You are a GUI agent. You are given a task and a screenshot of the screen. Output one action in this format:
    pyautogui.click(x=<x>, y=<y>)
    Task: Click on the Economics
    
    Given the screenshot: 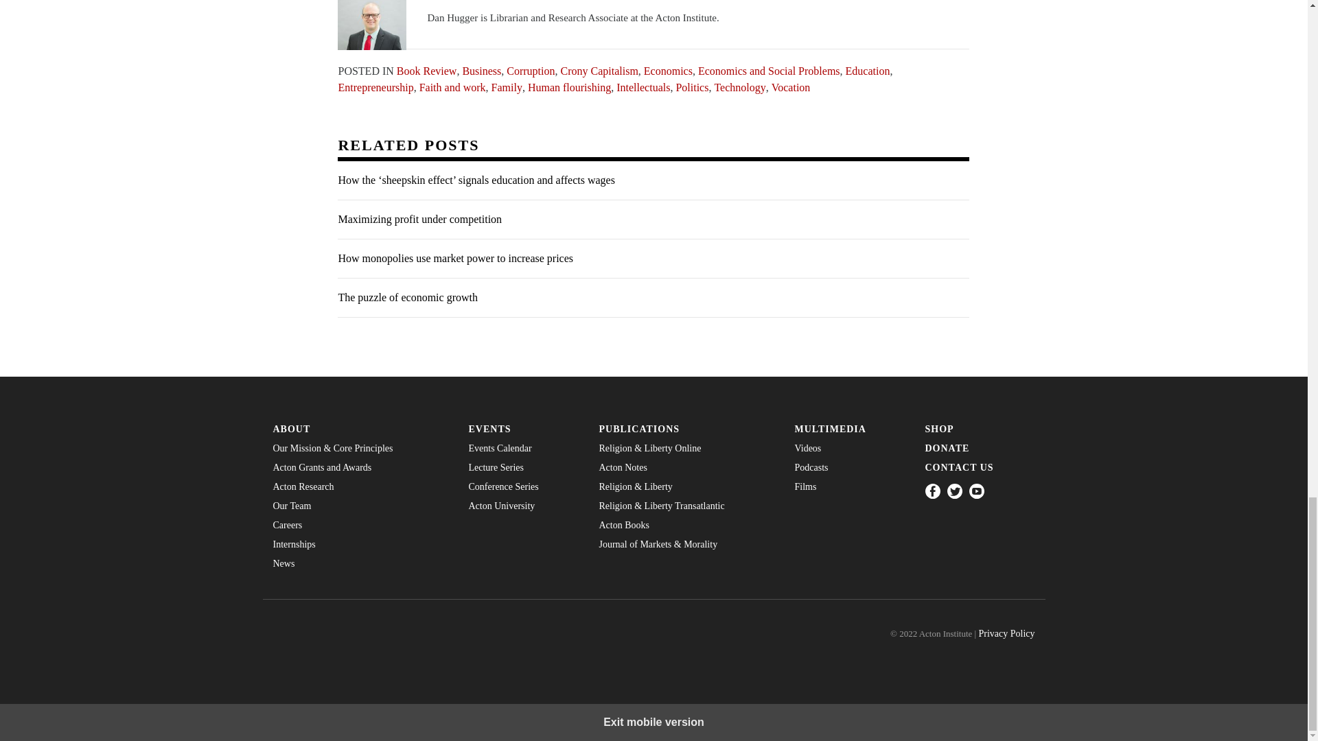 What is the action you would take?
    pyautogui.click(x=669, y=70)
    